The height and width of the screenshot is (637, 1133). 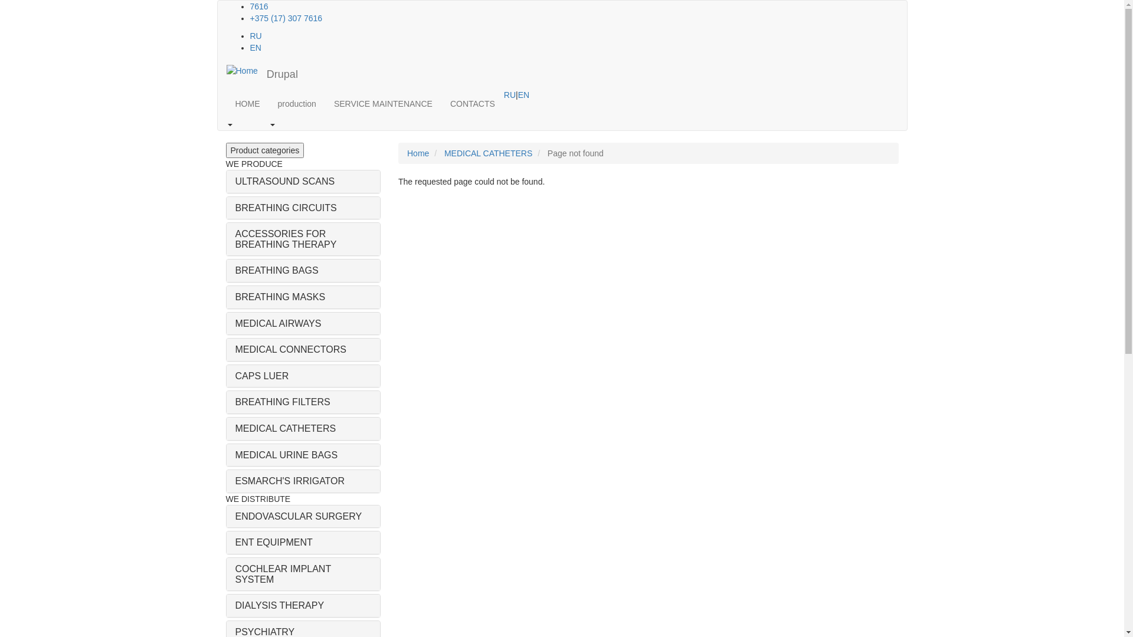 I want to click on MEDICAL CATHETERS, so click(x=286, y=428).